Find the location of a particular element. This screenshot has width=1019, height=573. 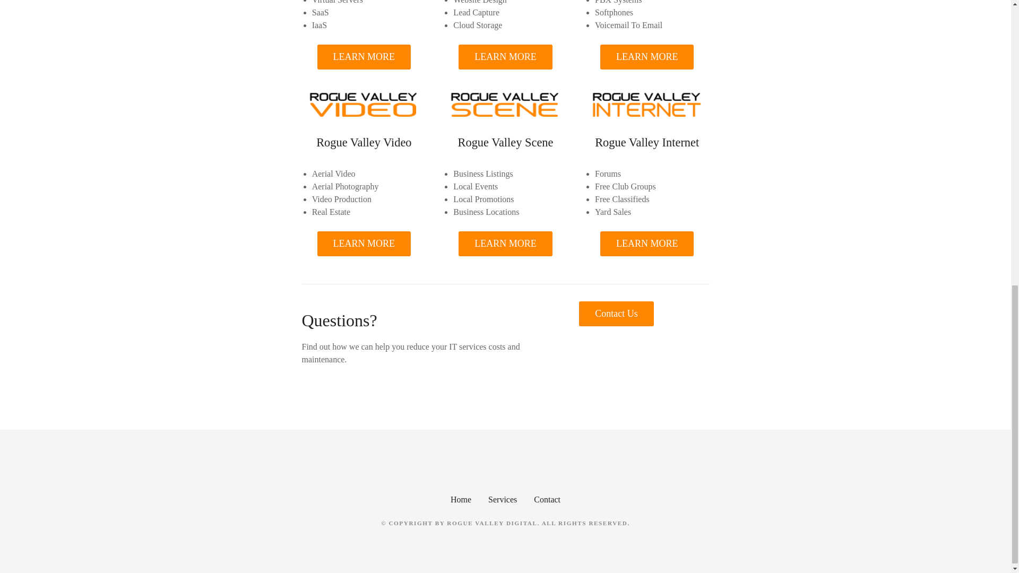

Rogue Valley Video is located at coordinates (364, 142).